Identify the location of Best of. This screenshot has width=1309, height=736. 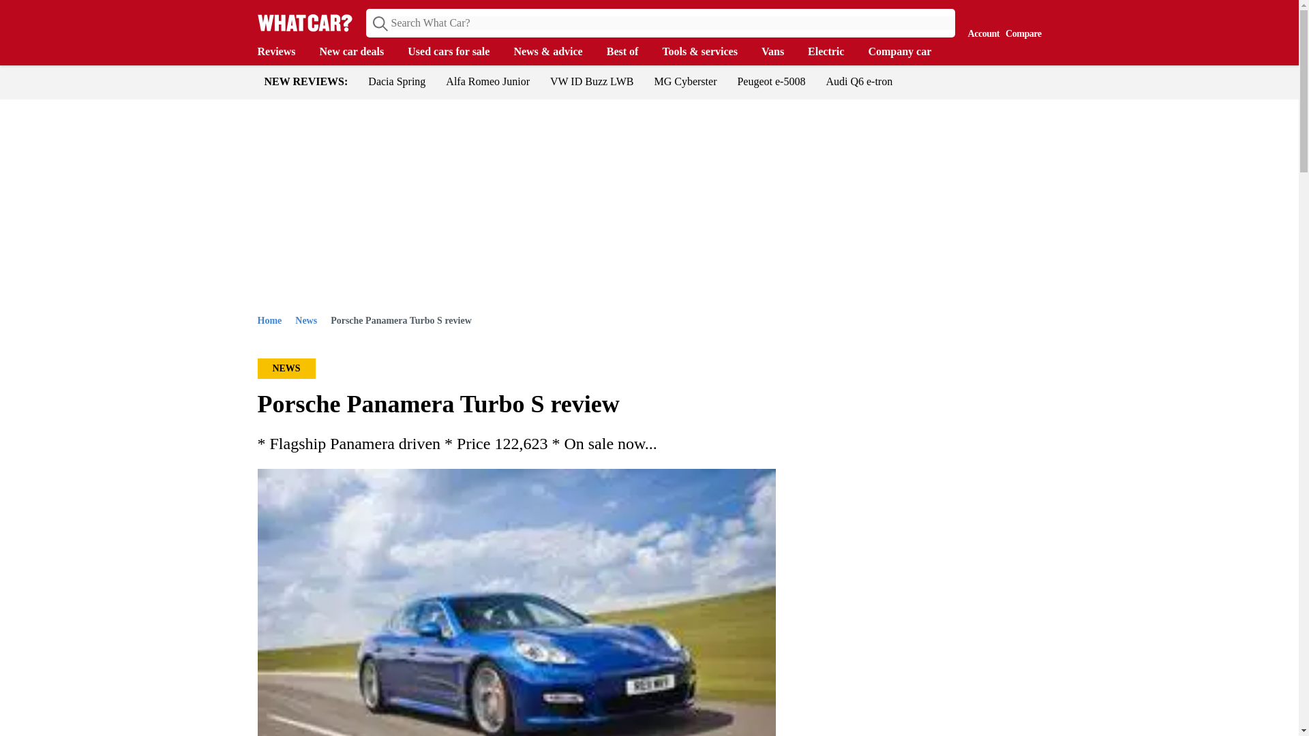
(629, 52).